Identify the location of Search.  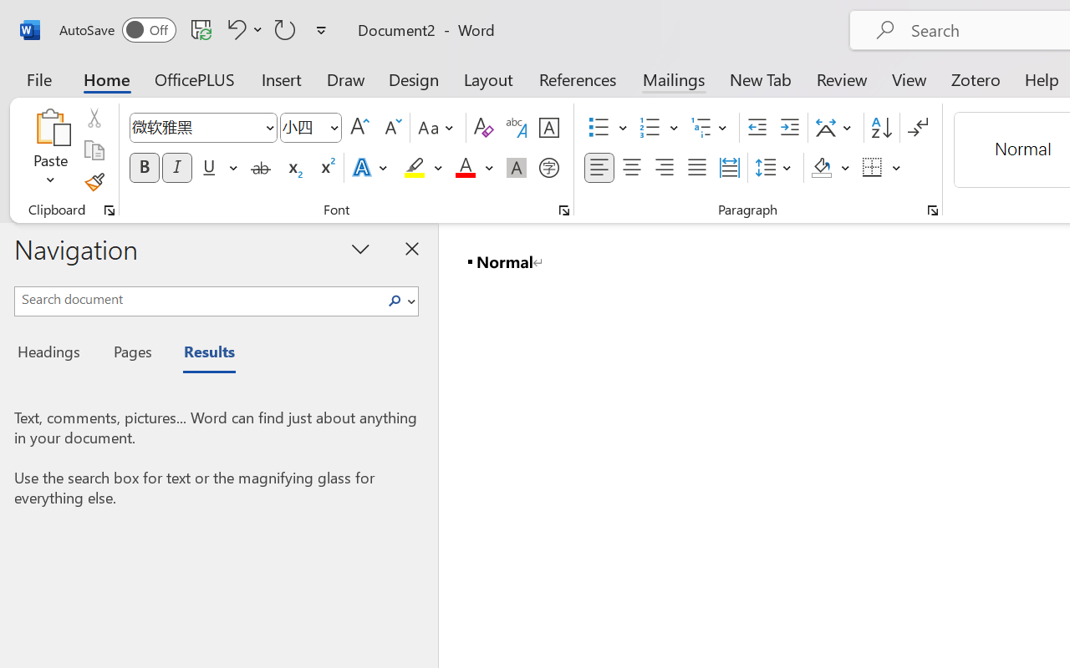
(400, 301).